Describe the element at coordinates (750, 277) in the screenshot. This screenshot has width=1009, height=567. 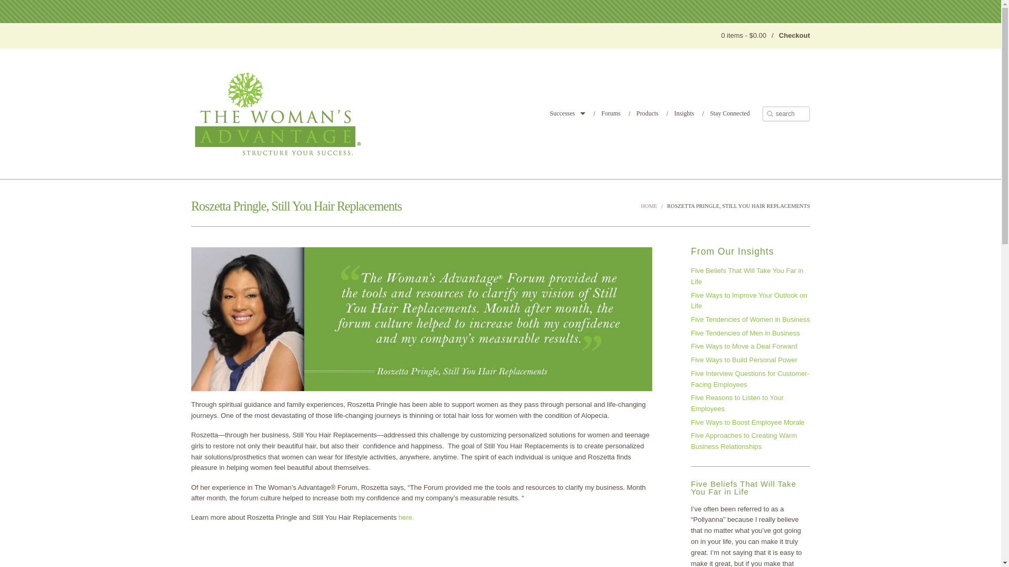
I see `Five Beliefs That Will Take You Far in Life` at that location.